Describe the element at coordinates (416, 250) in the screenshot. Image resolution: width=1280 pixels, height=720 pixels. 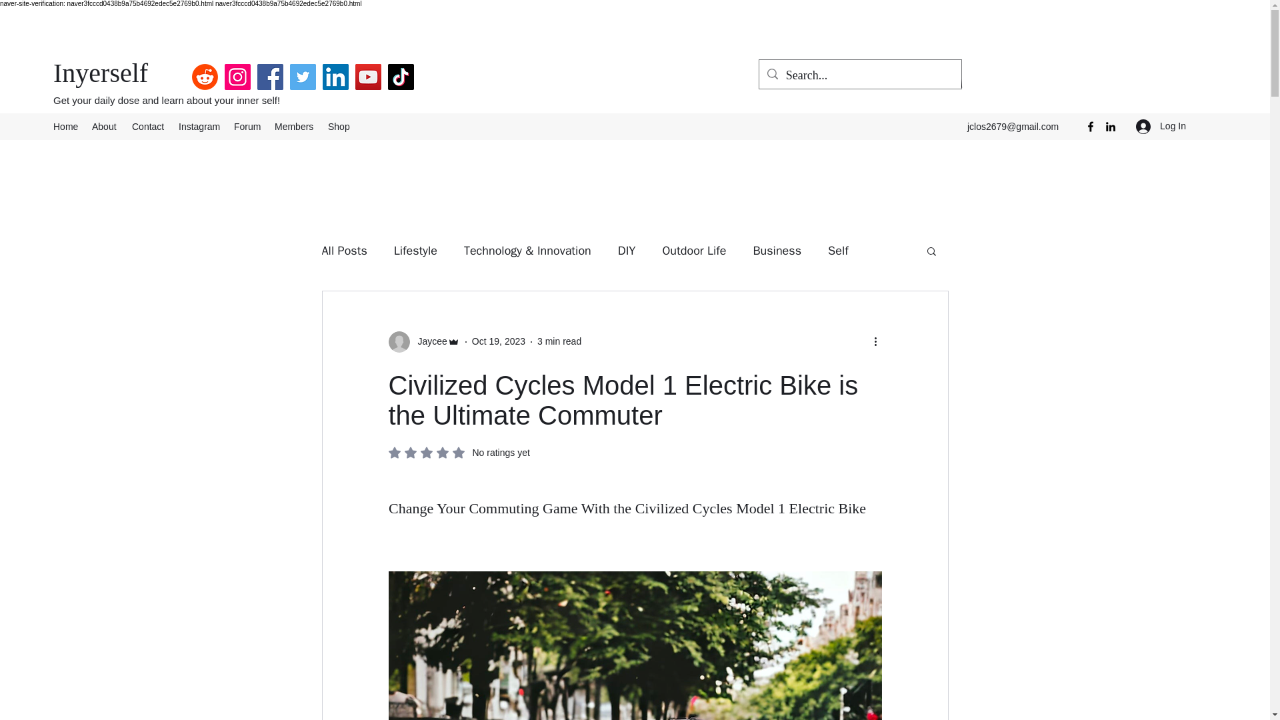
I see `About` at that location.